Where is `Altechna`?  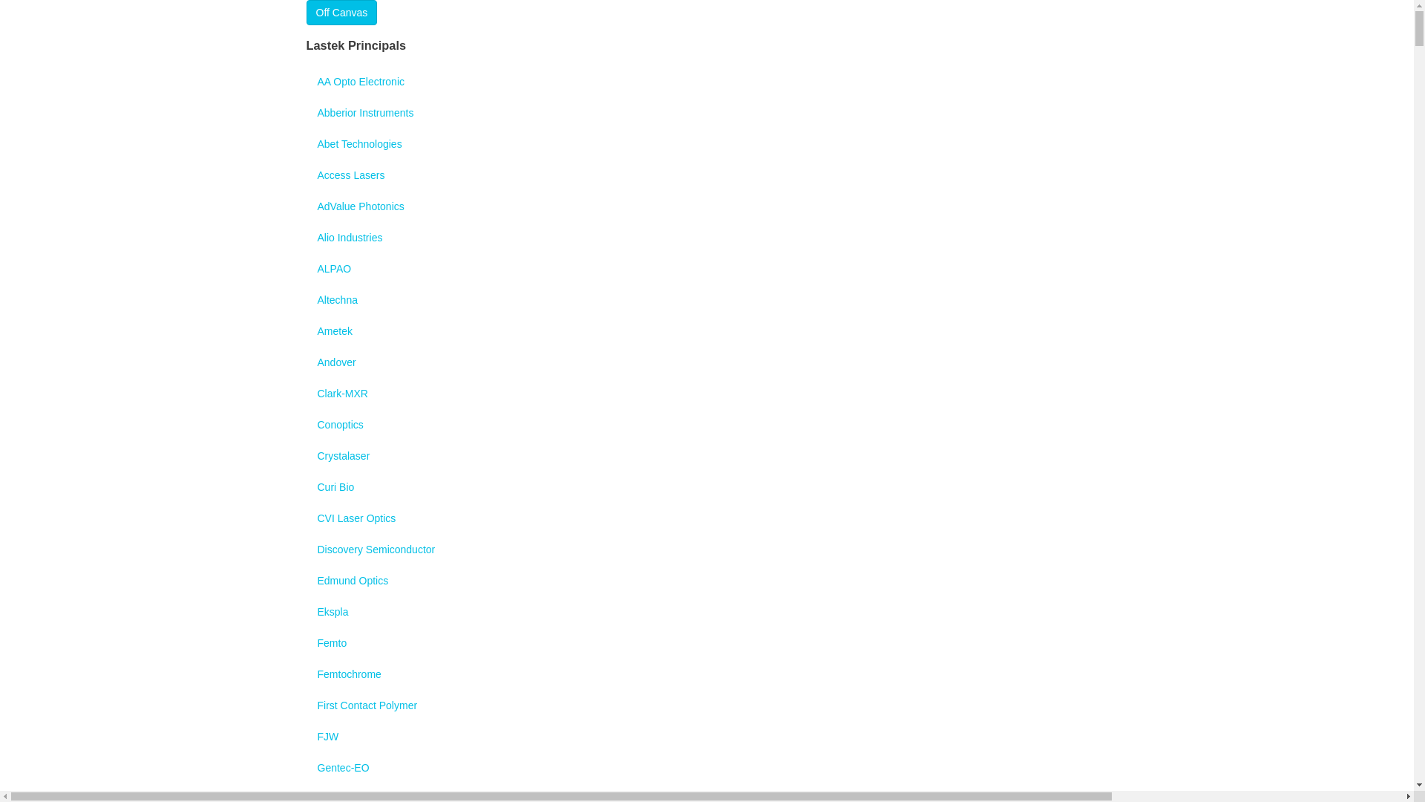
Altechna is located at coordinates (707, 300).